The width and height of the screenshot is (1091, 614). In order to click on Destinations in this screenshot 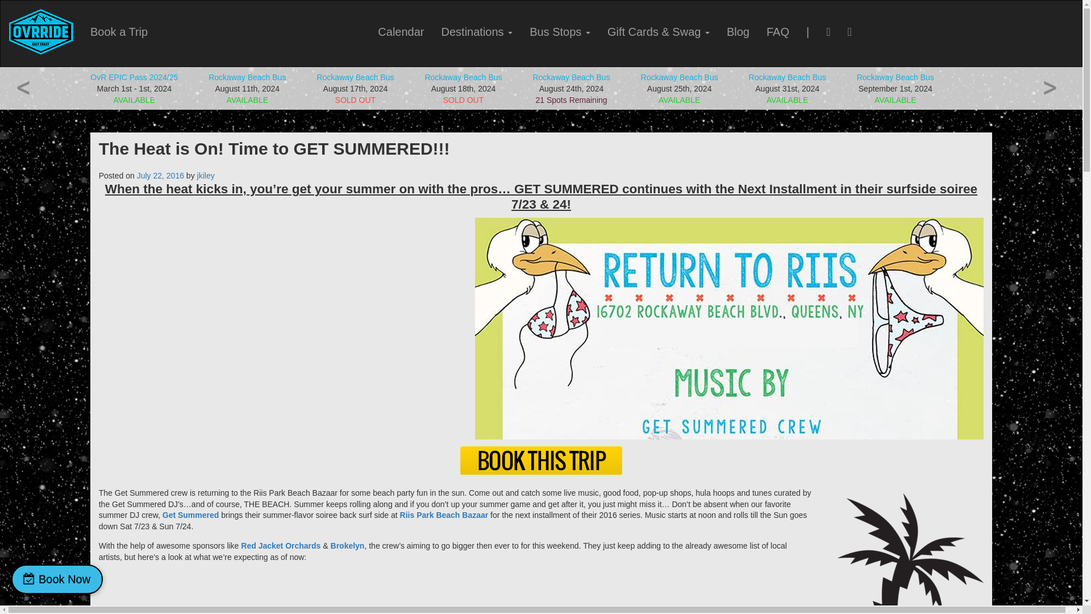, I will do `click(477, 32)`.